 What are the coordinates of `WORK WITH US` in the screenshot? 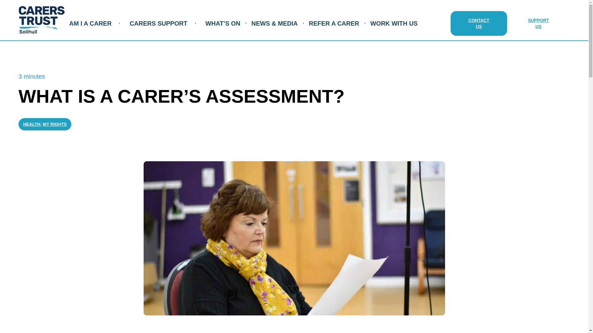 It's located at (393, 23).